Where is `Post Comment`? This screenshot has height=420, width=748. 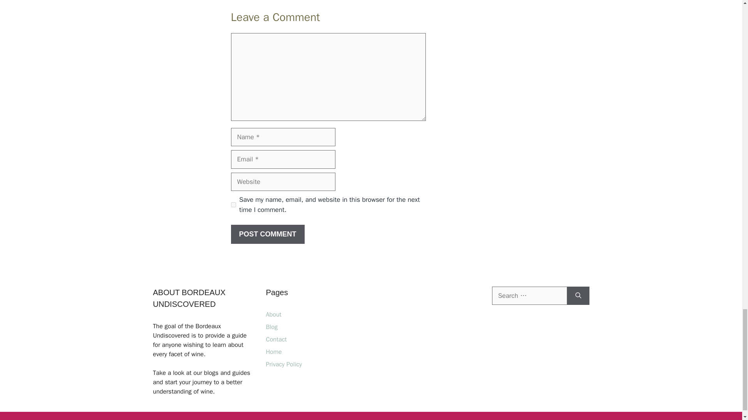 Post Comment is located at coordinates (267, 234).